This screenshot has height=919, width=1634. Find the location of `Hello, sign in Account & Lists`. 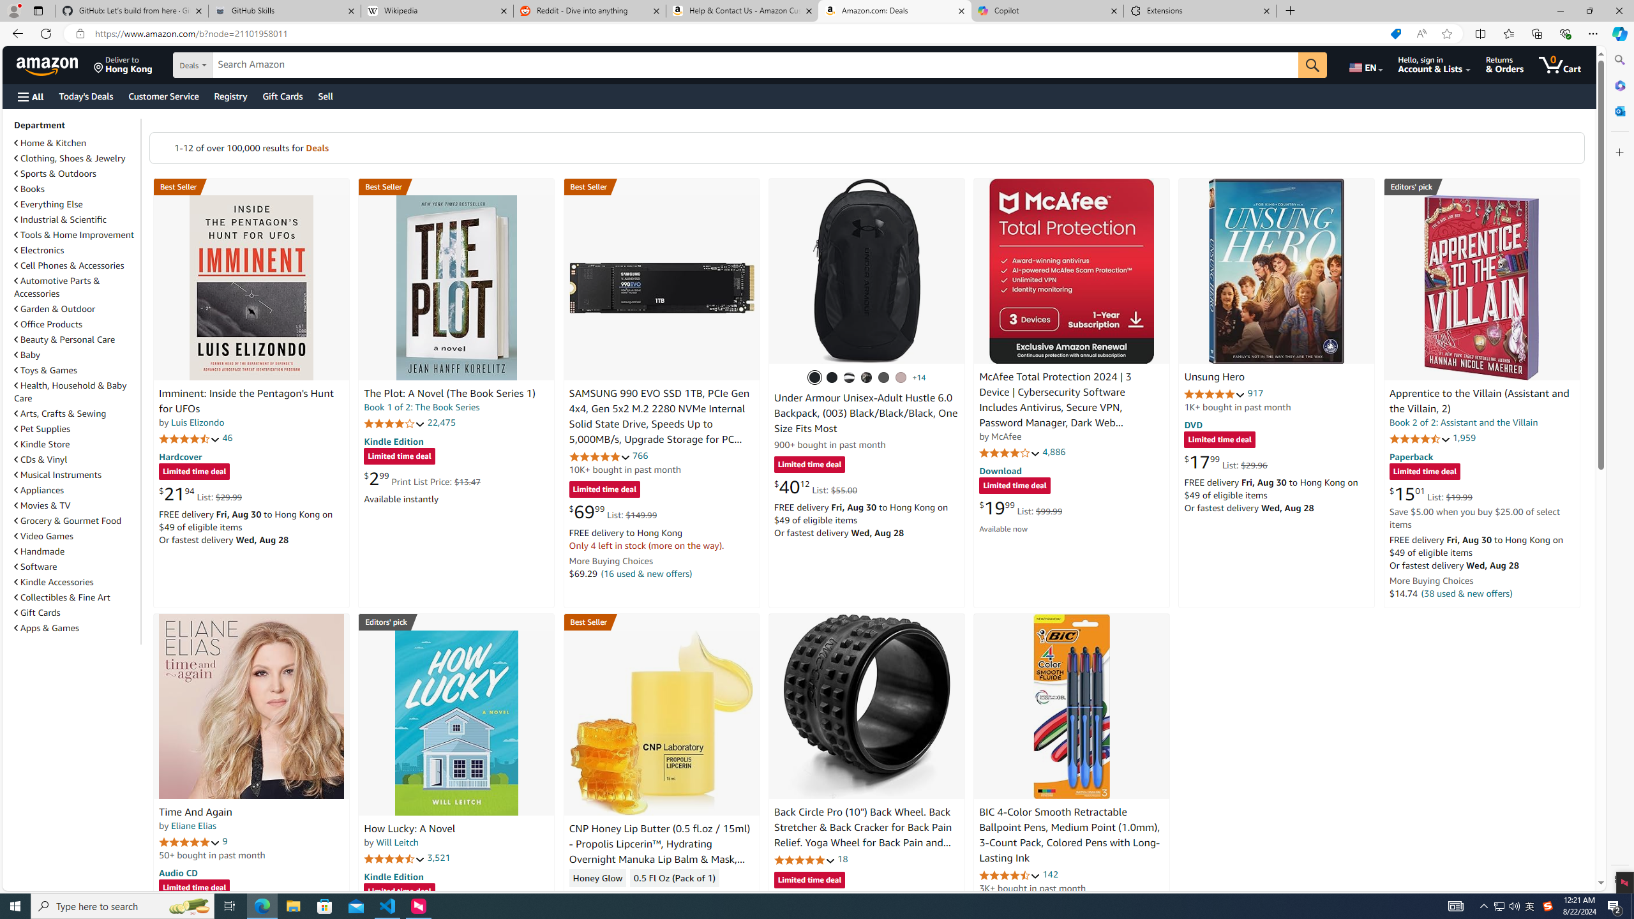

Hello, sign in Account & Lists is located at coordinates (1435, 64).